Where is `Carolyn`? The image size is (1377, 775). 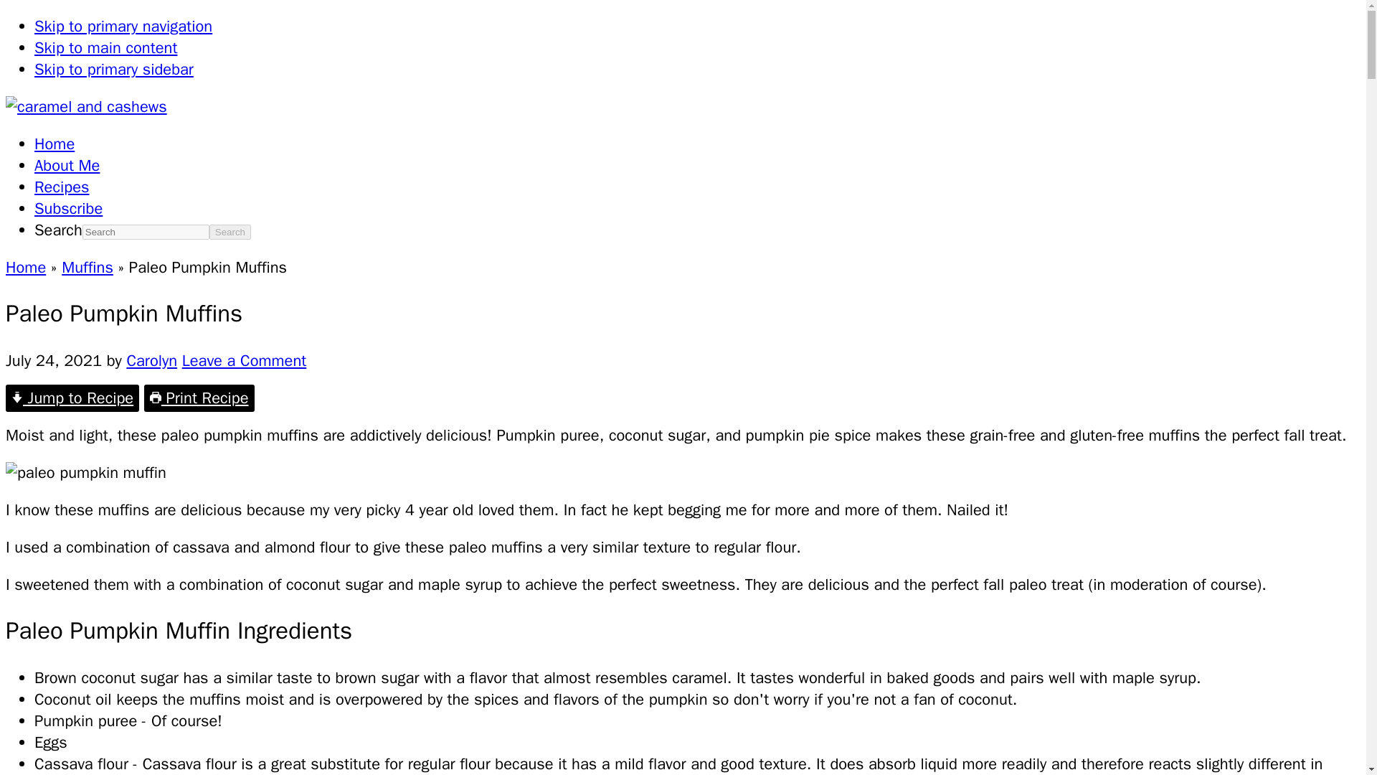
Carolyn is located at coordinates (152, 361).